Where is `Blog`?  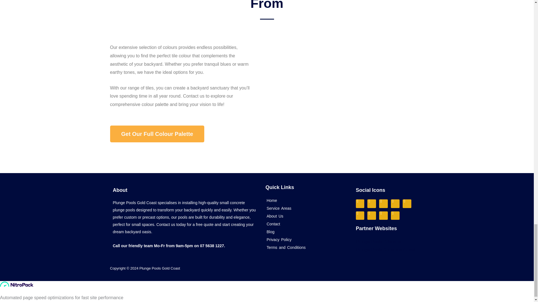
Blog is located at coordinates (306, 232).